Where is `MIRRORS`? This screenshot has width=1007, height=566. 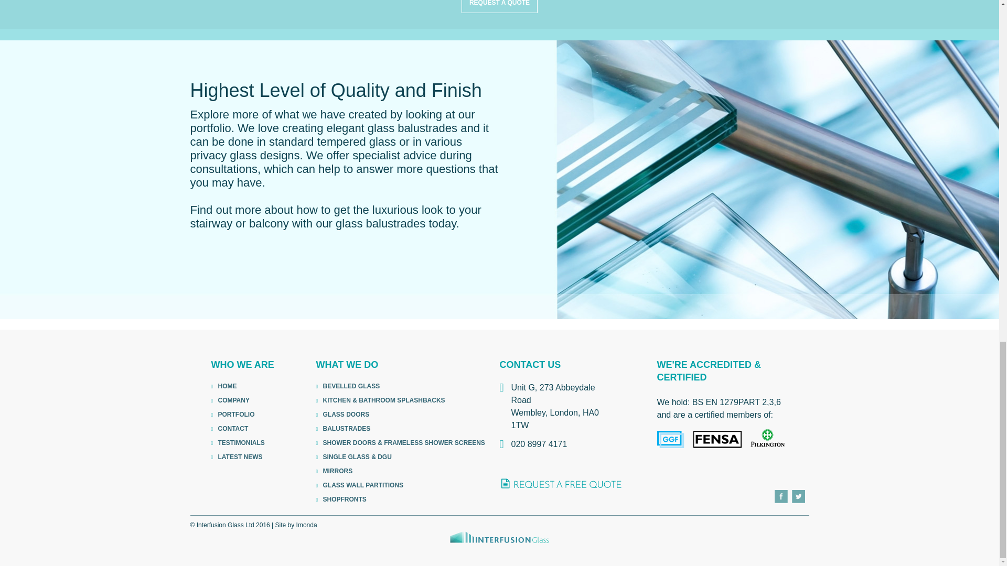 MIRRORS is located at coordinates (402, 471).